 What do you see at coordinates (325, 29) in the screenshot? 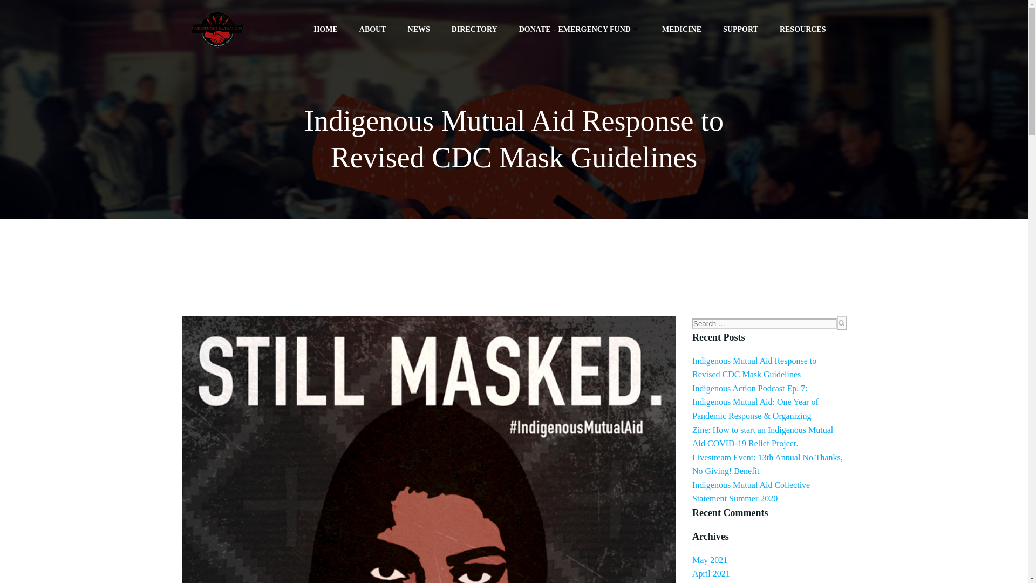
I see `HOME` at bounding box center [325, 29].